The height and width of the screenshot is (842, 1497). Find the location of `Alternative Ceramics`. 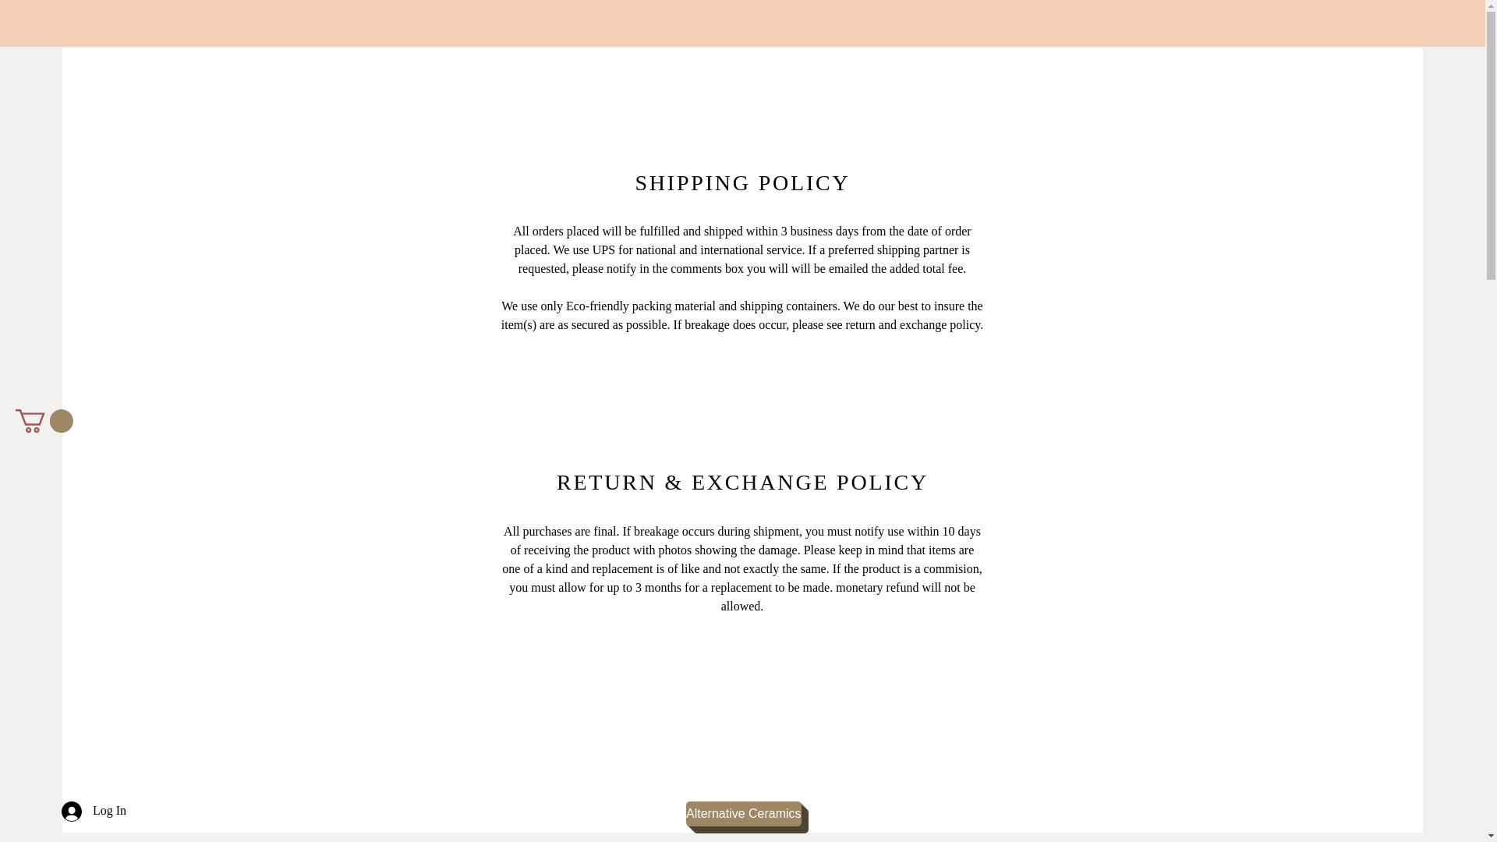

Alternative Ceramics is located at coordinates (743, 814).